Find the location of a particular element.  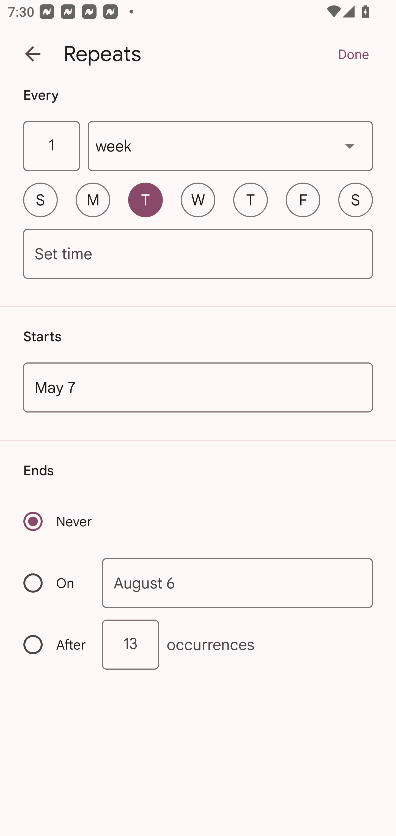

On Recurrence ends on a specific date is located at coordinates (56, 583).